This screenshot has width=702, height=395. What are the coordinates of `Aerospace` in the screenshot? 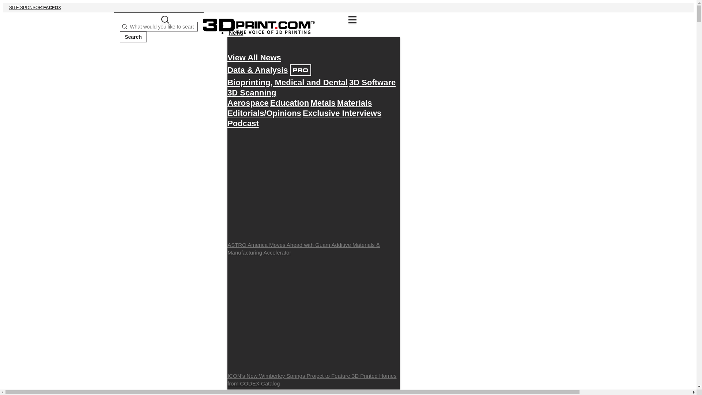 It's located at (248, 103).